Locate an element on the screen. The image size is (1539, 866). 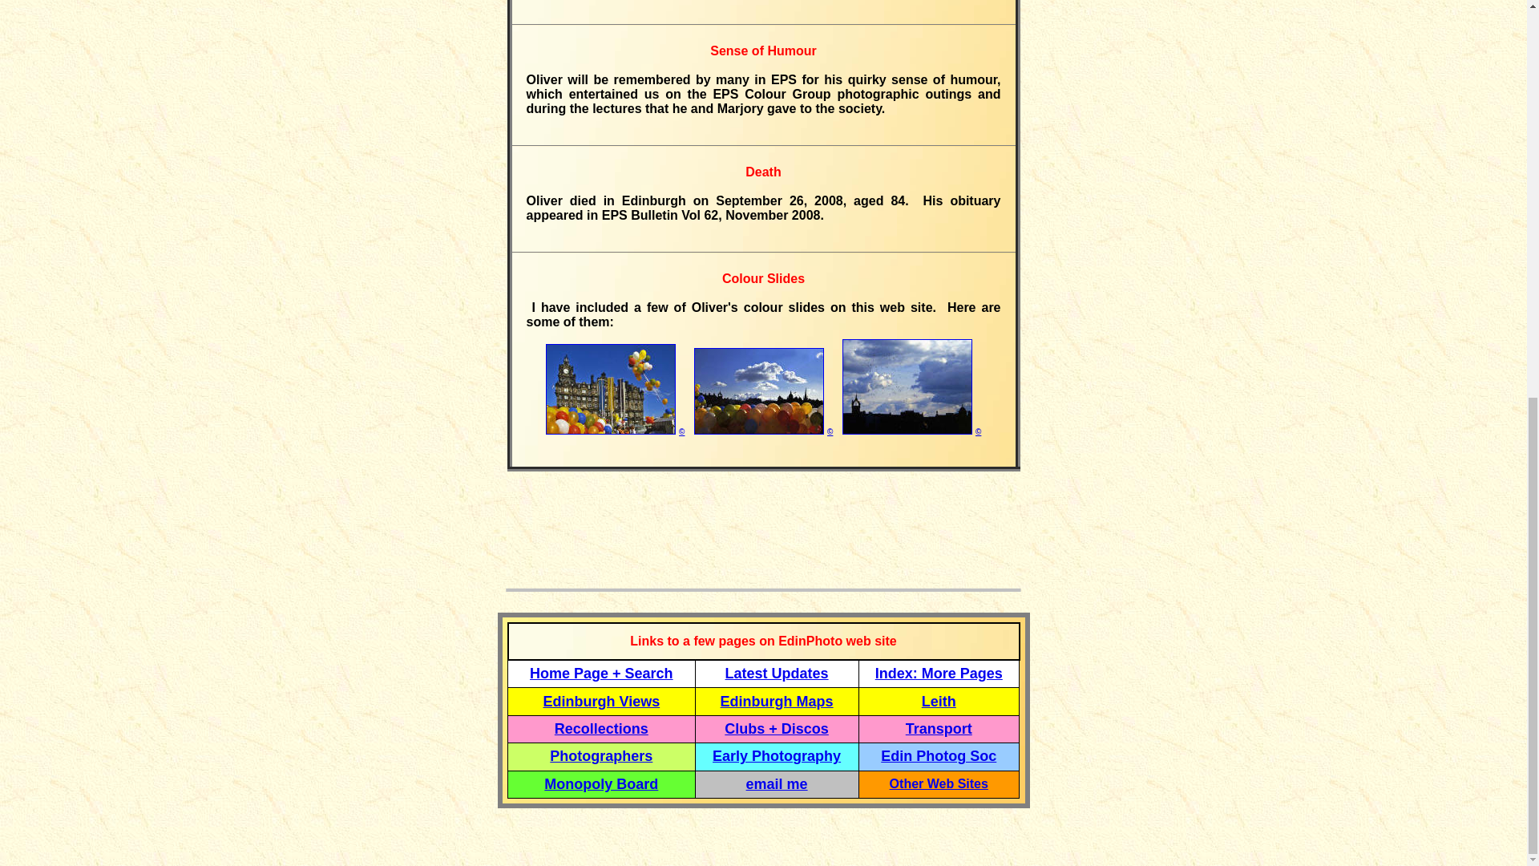
Recollections is located at coordinates (601, 728).